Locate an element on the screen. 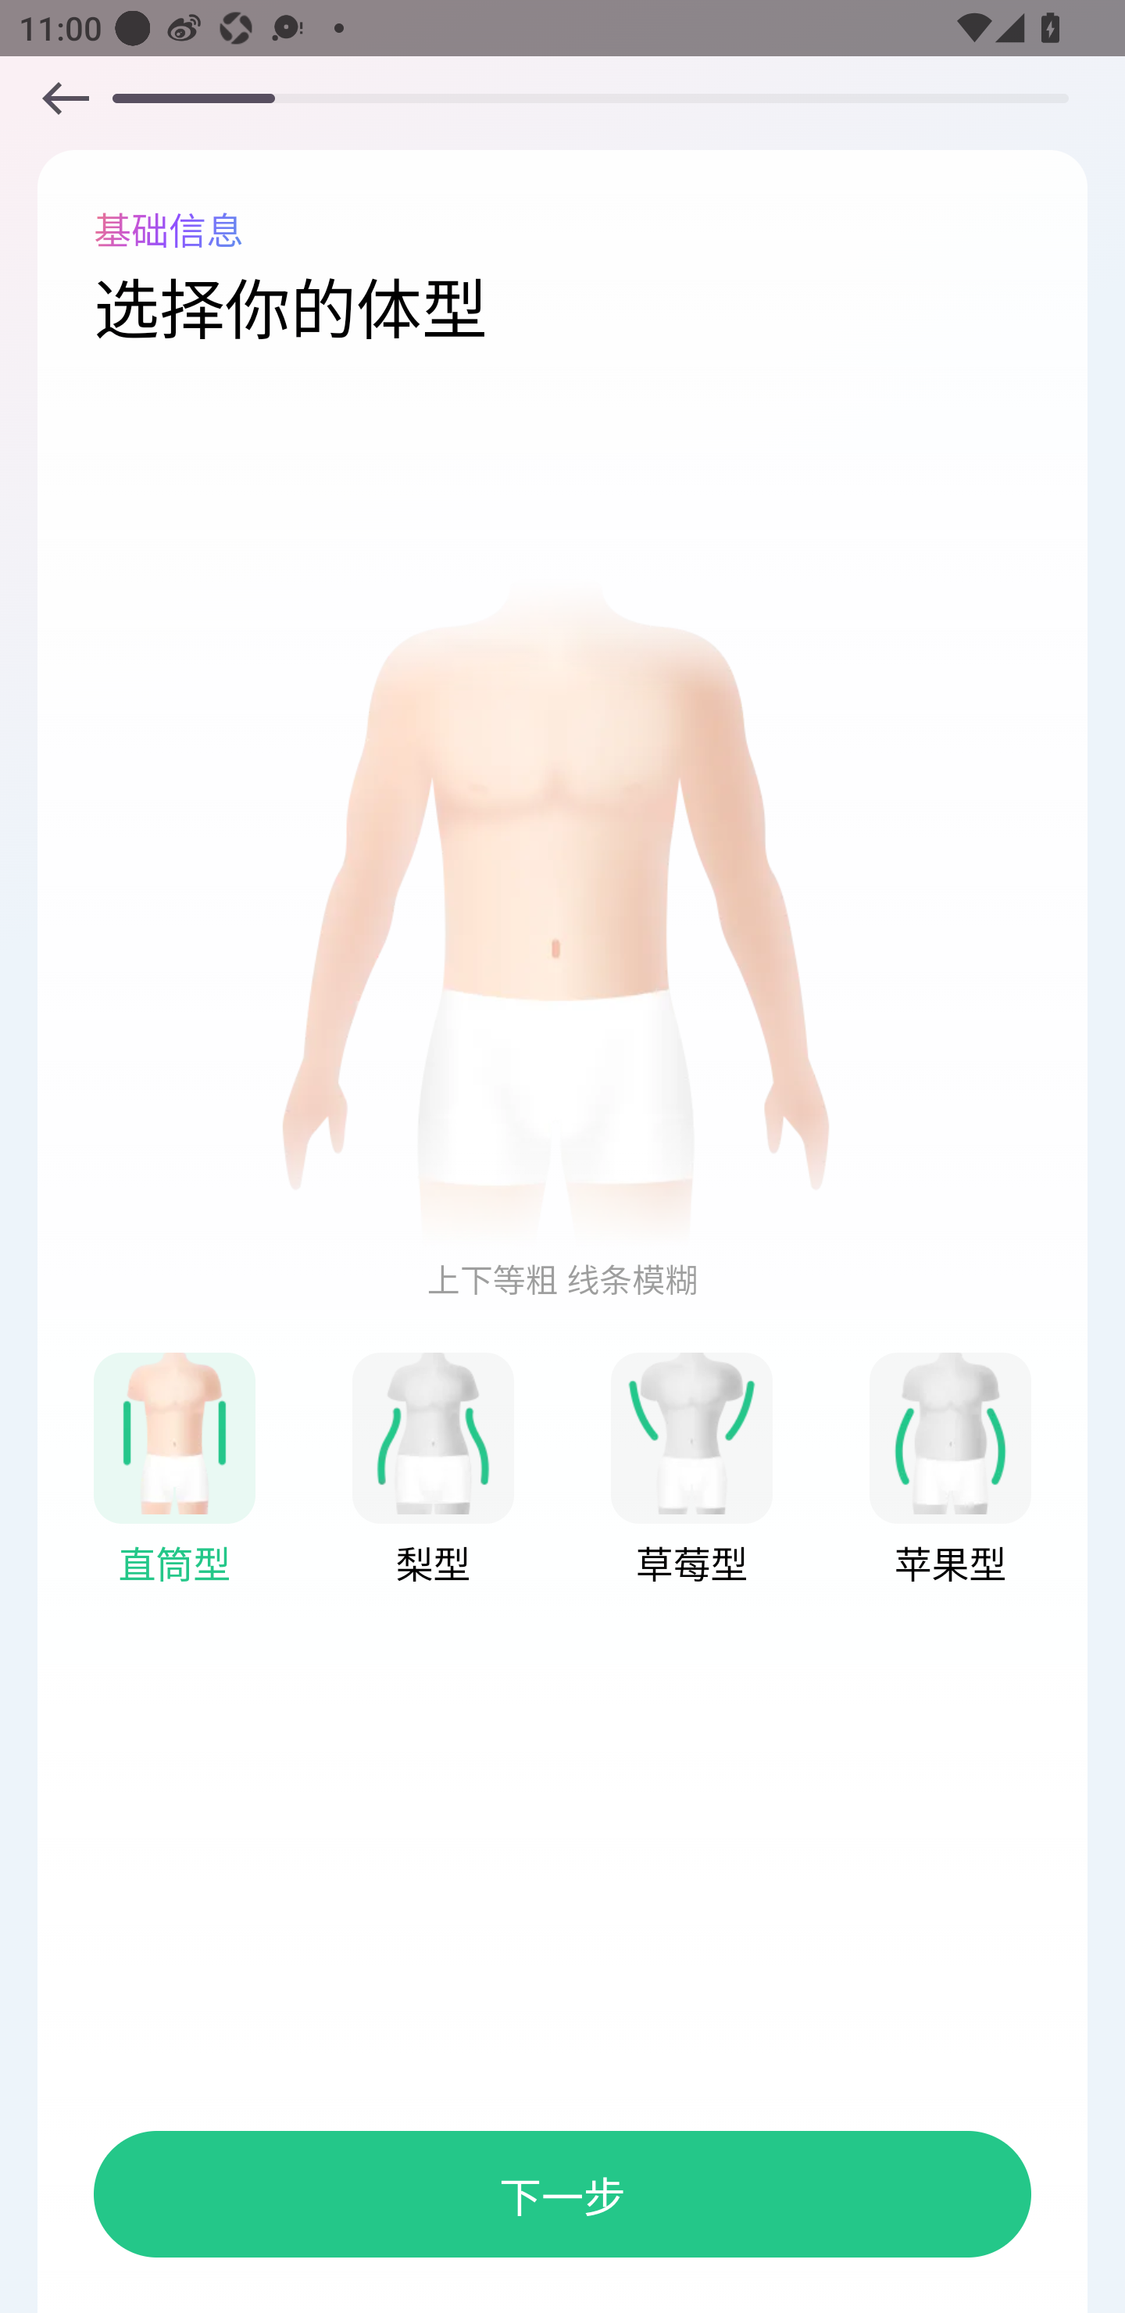  1   1 草莓型 is located at coordinates (691, 1471).